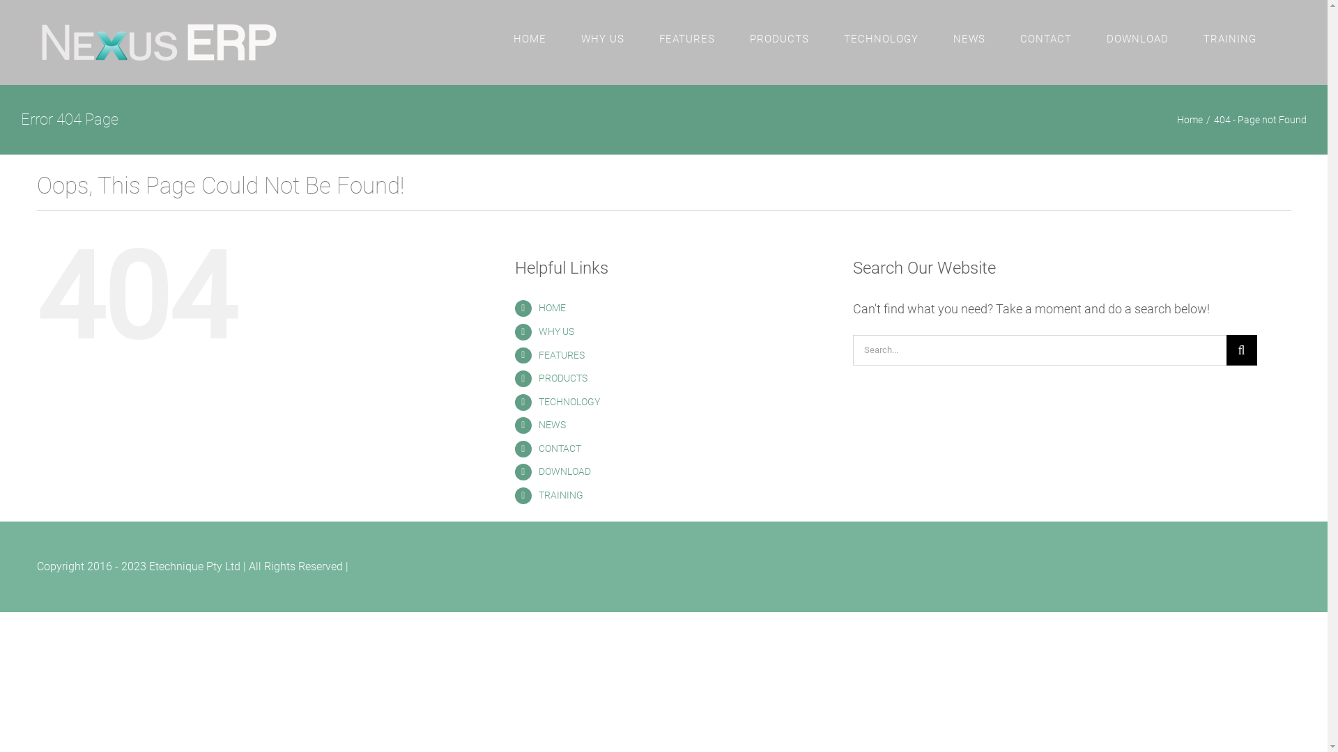 This screenshot has width=1338, height=752. What do you see at coordinates (564, 471) in the screenshot?
I see `DOWNLOAD` at bounding box center [564, 471].